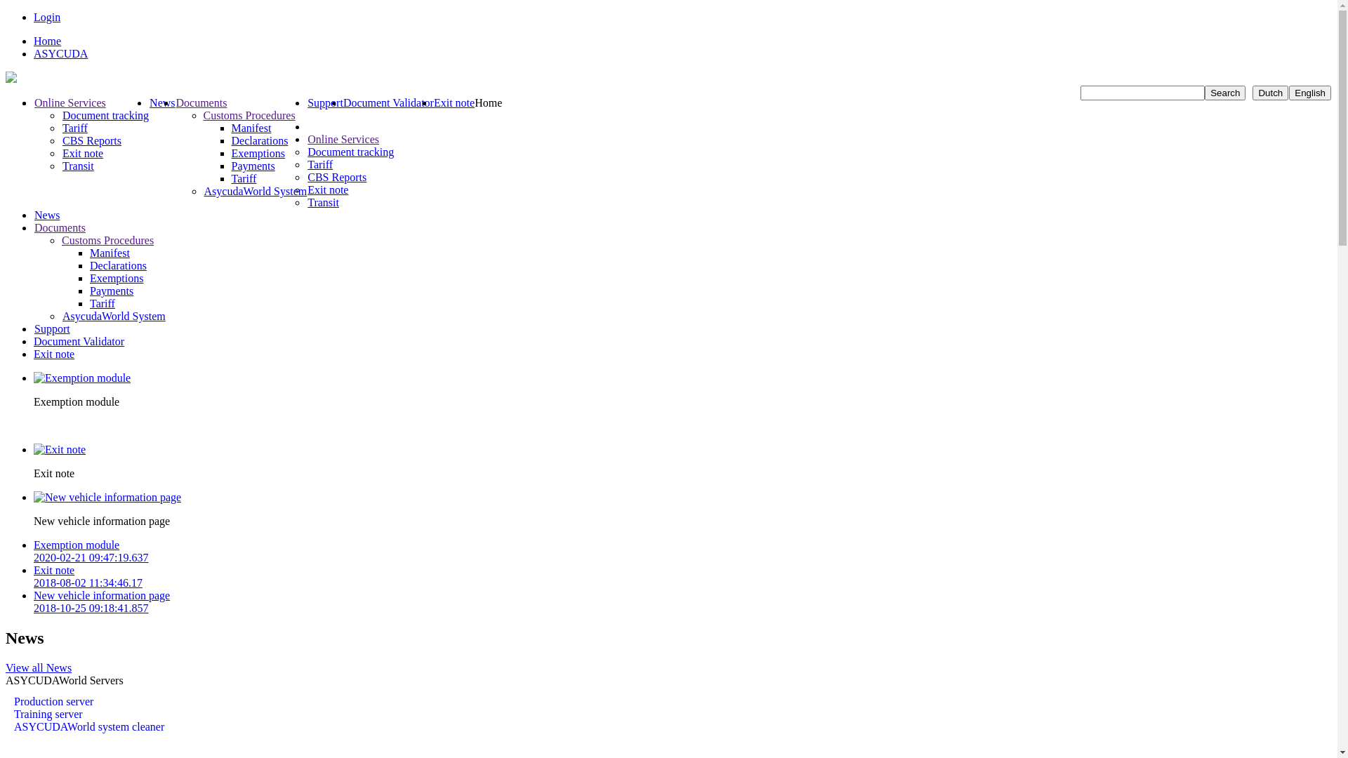 Image resolution: width=1348 pixels, height=758 pixels. I want to click on Payments, so click(112, 291).